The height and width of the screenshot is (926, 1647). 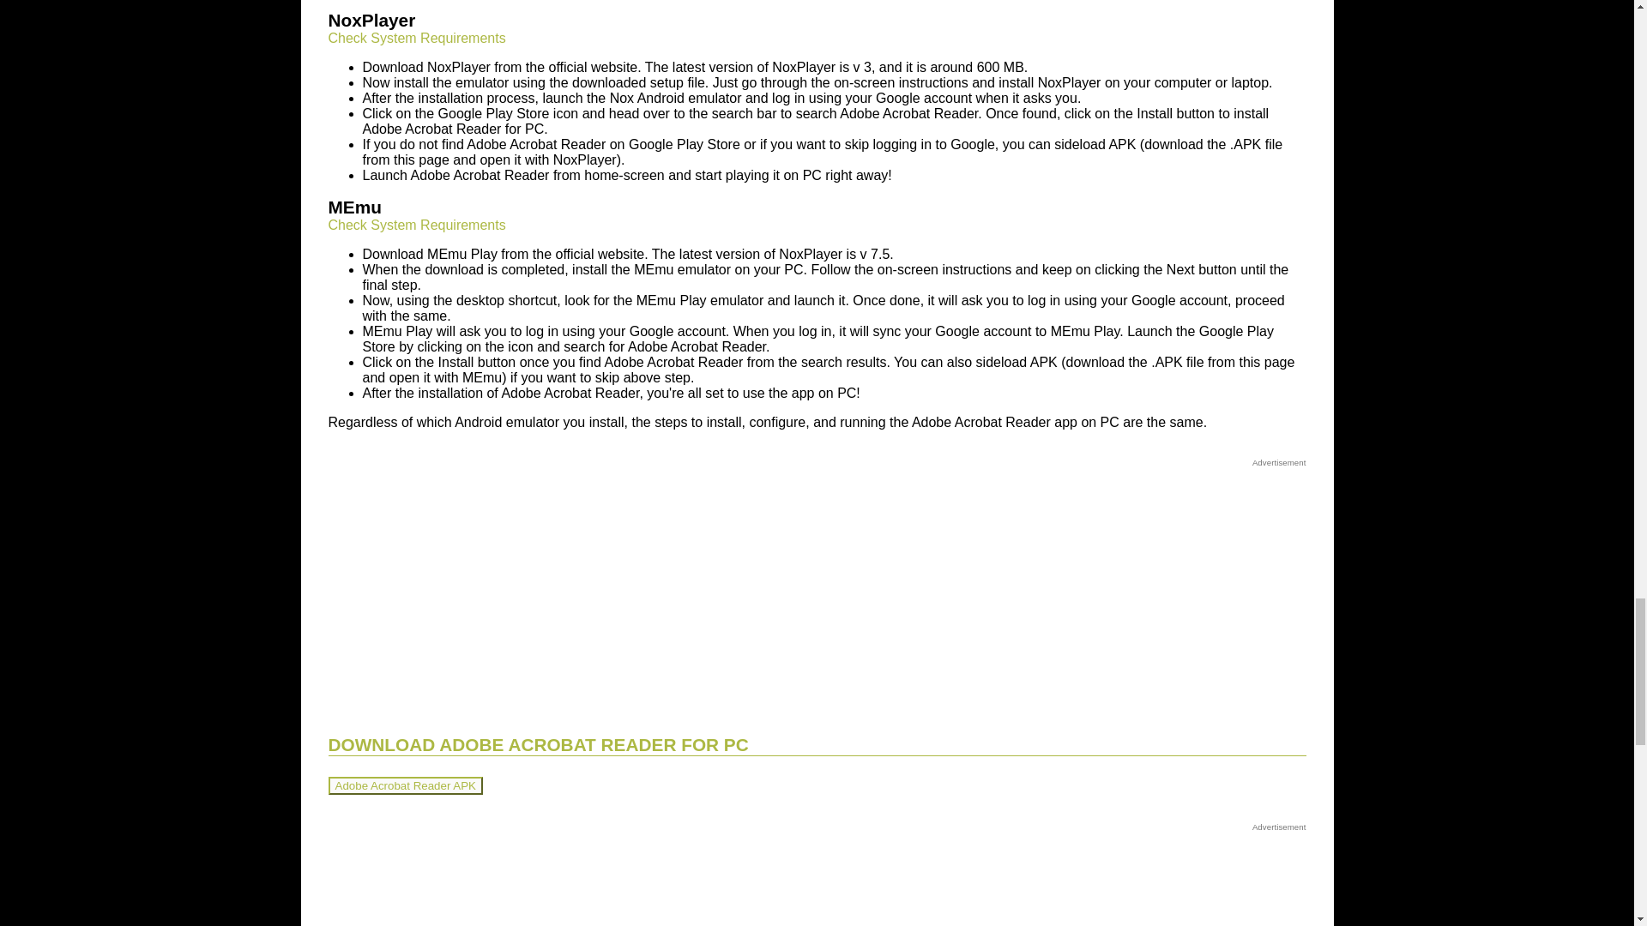 I want to click on Check System Requirements, so click(x=417, y=38).